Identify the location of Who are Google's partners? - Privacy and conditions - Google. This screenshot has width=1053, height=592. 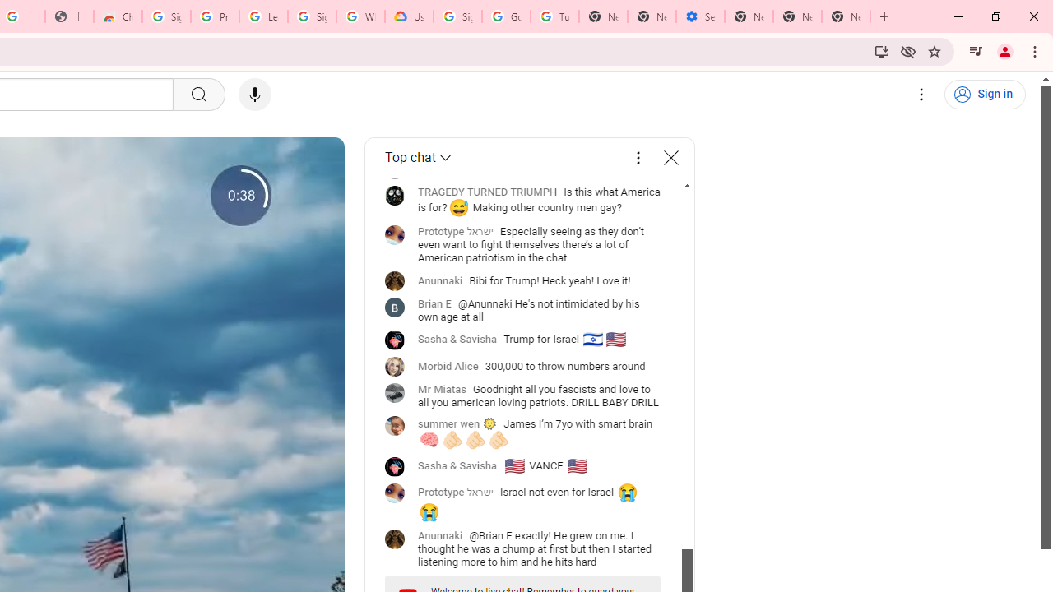
(360, 16).